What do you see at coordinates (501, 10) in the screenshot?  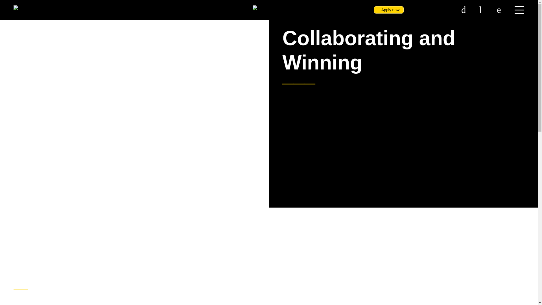 I see `Search` at bounding box center [501, 10].